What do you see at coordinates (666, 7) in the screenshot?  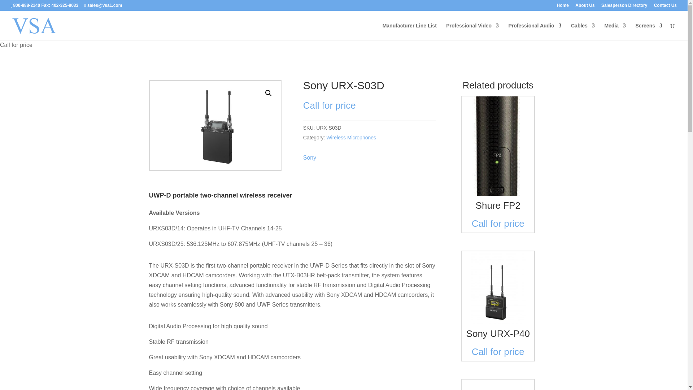 I see `Contact Us` at bounding box center [666, 7].